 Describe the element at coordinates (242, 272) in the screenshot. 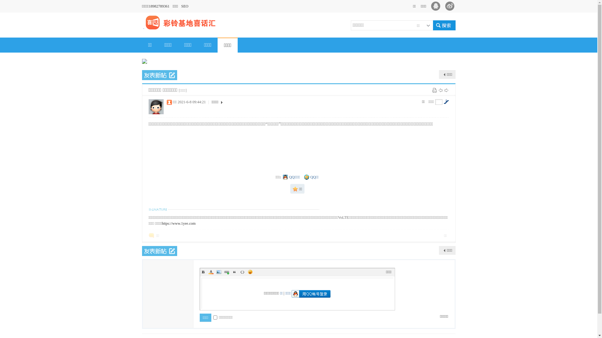

I see `Code` at that location.